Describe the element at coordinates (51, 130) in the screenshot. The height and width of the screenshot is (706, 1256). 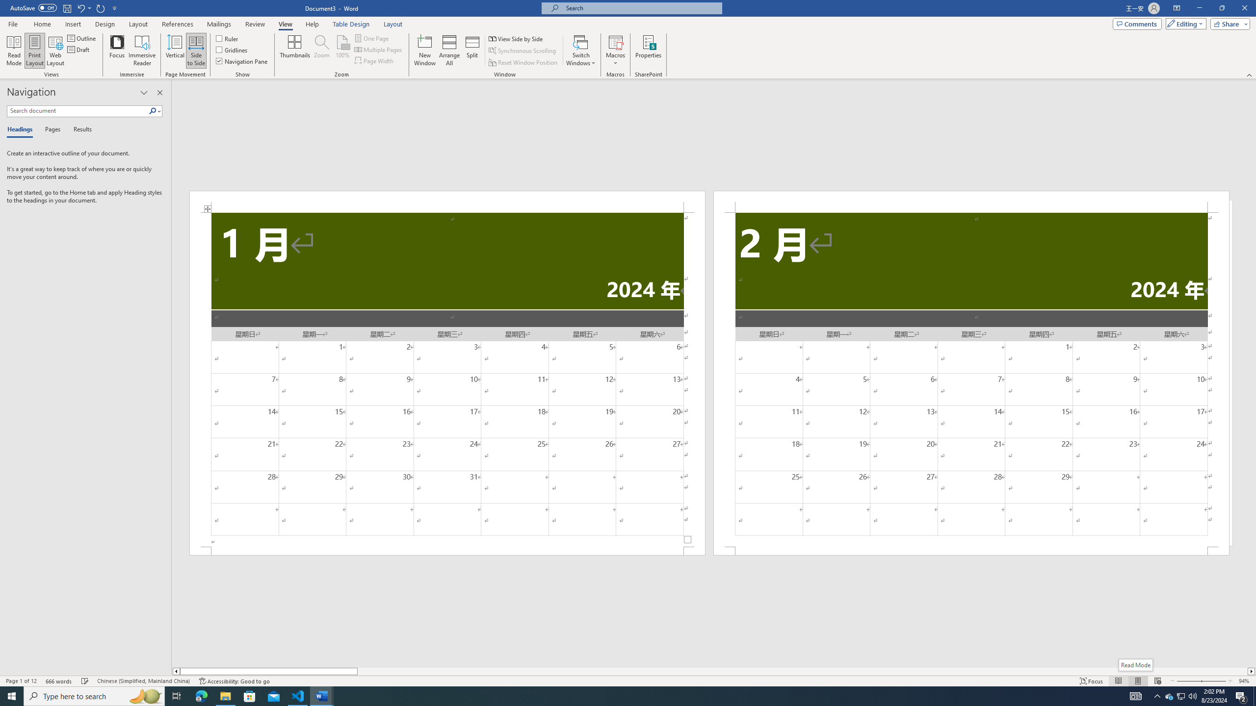
I see `Pages` at that location.